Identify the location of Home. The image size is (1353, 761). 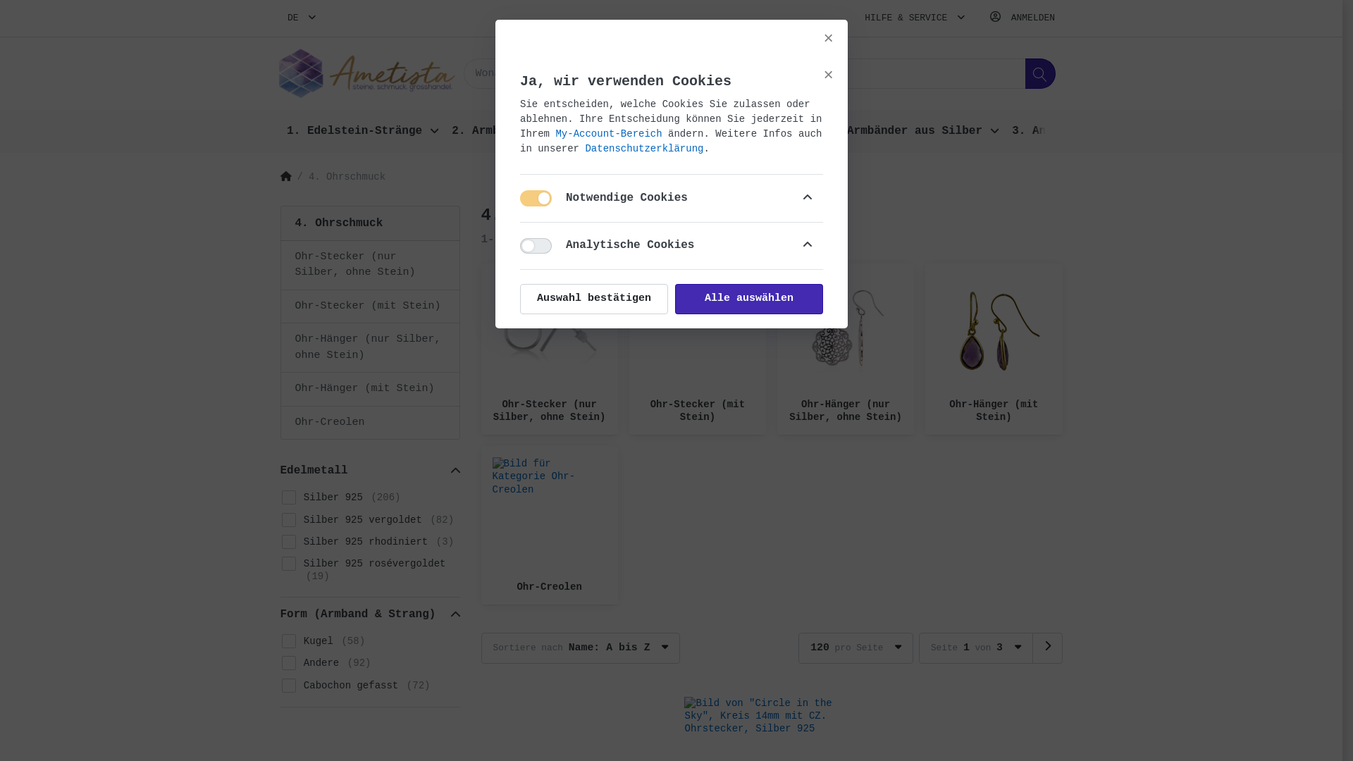
(286, 178).